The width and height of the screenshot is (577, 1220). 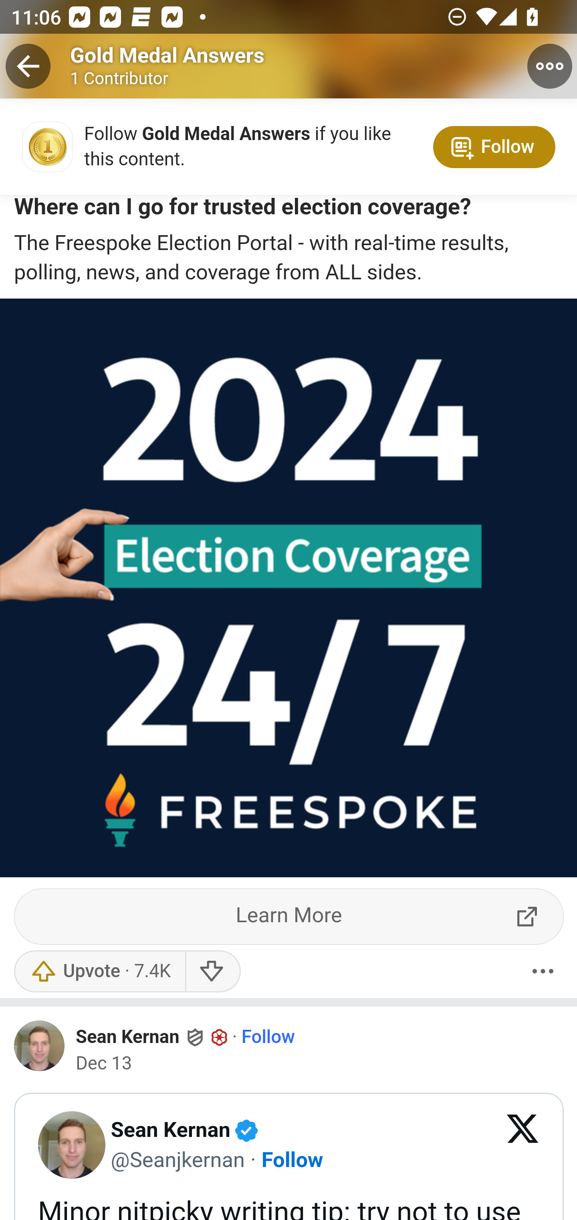 I want to click on Sean Kernan Sean Kernan     Space subscriber, so click(x=152, y=1037).